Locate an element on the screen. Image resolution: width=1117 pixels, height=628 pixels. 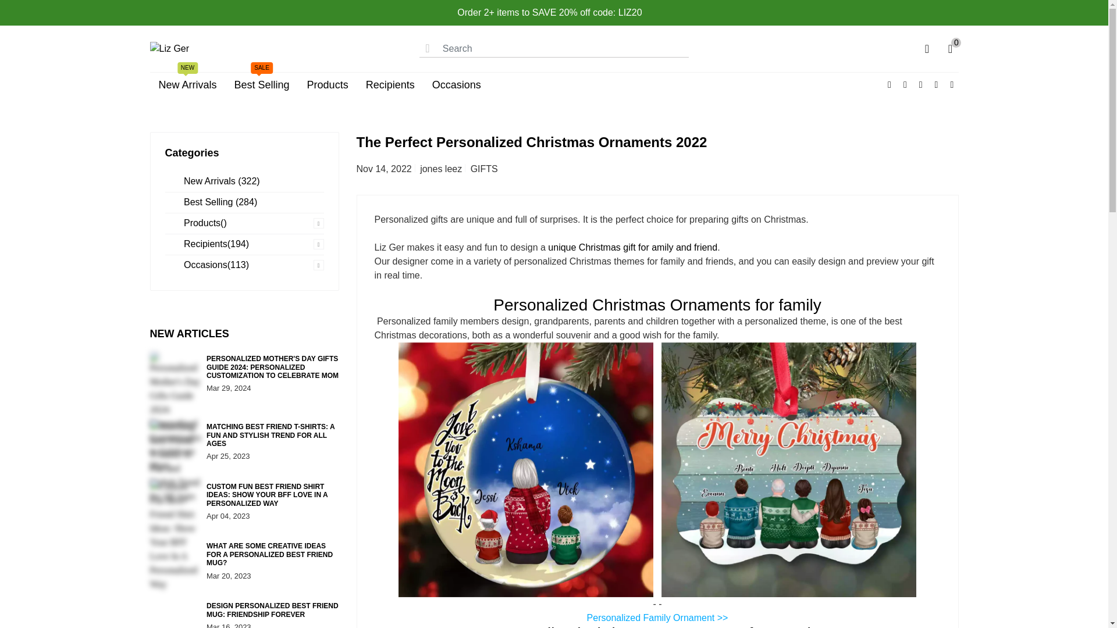
Youtube is located at coordinates (952, 85).